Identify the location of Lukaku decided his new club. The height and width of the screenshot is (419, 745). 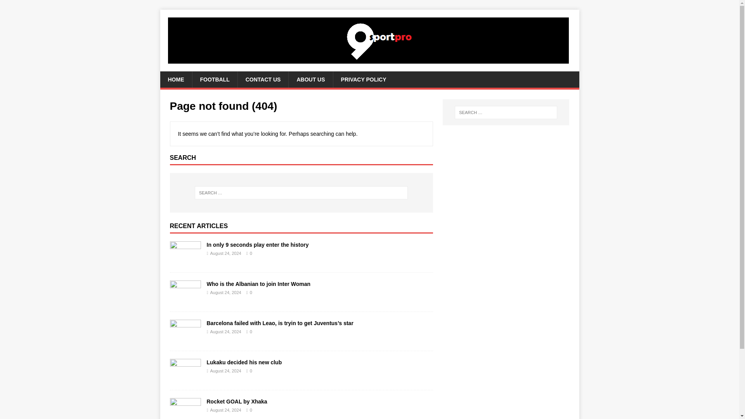
(244, 362).